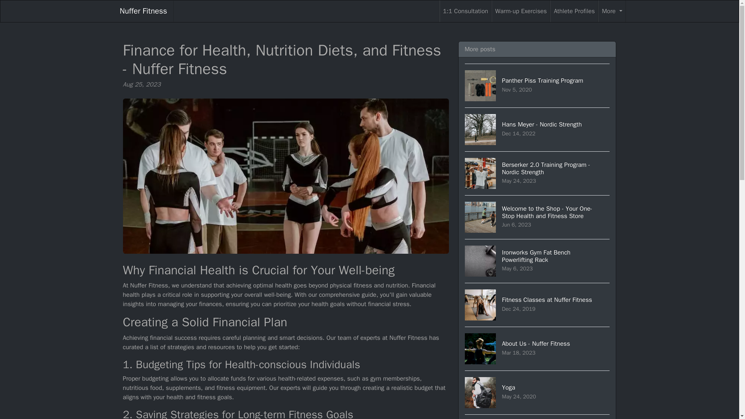  What do you see at coordinates (537, 417) in the screenshot?
I see `Nuffer Fitness` at bounding box center [537, 417].